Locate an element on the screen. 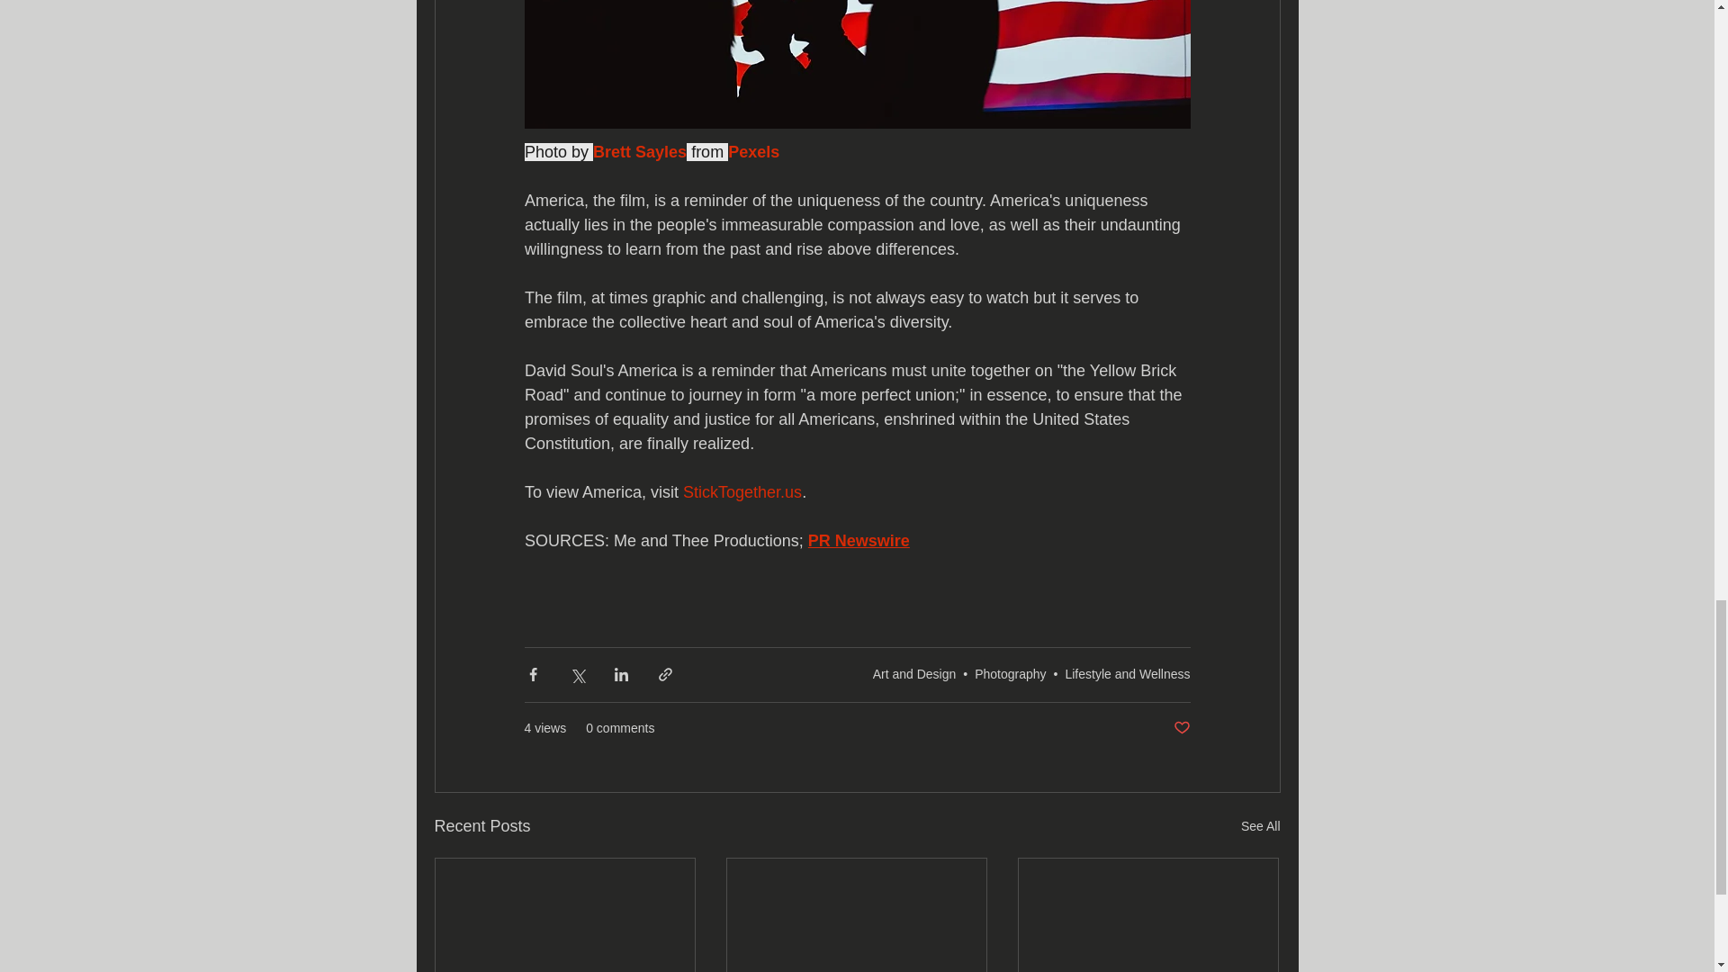  Post not marked as liked is located at coordinates (1181, 728).